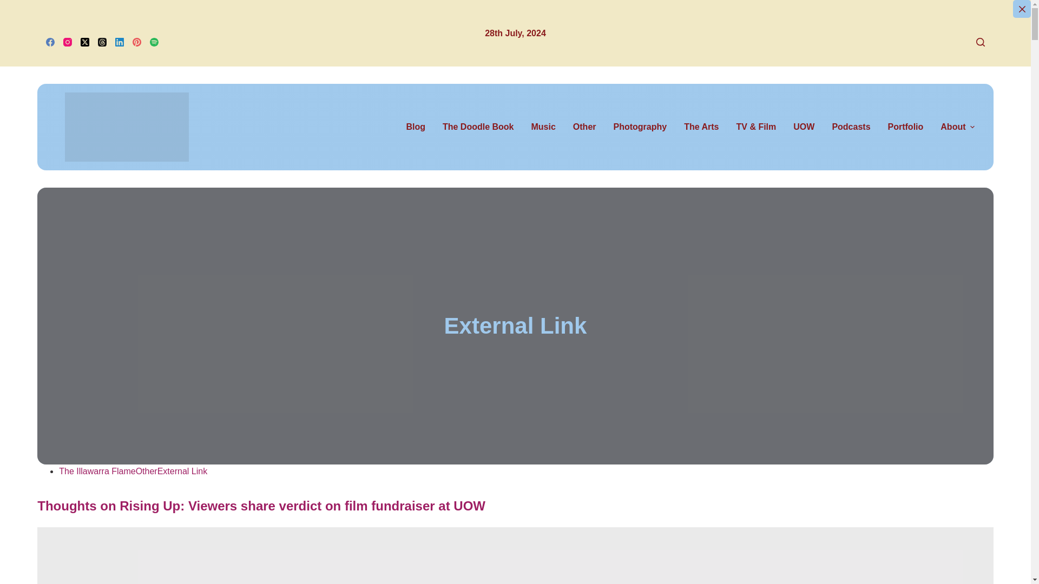 The height and width of the screenshot is (584, 1039). What do you see at coordinates (803, 127) in the screenshot?
I see `UOW` at bounding box center [803, 127].